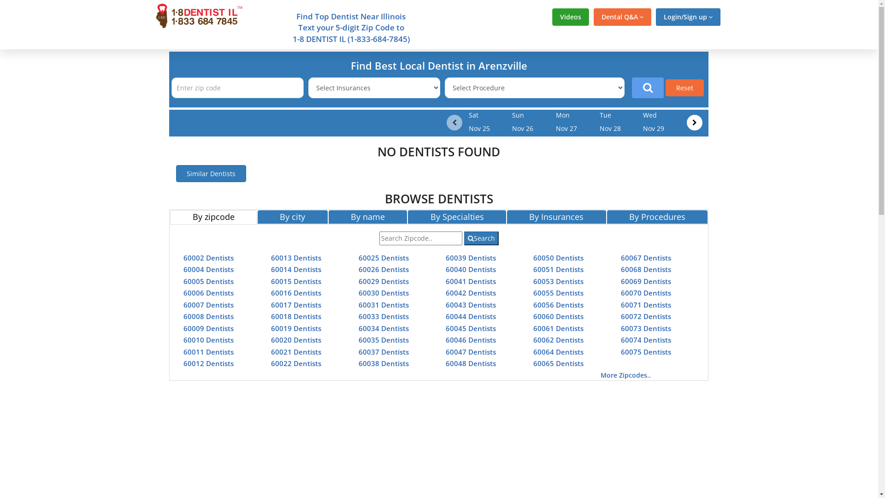 The height and width of the screenshot is (498, 885). Describe the element at coordinates (559, 340) in the screenshot. I see `60062 Dentists` at that location.